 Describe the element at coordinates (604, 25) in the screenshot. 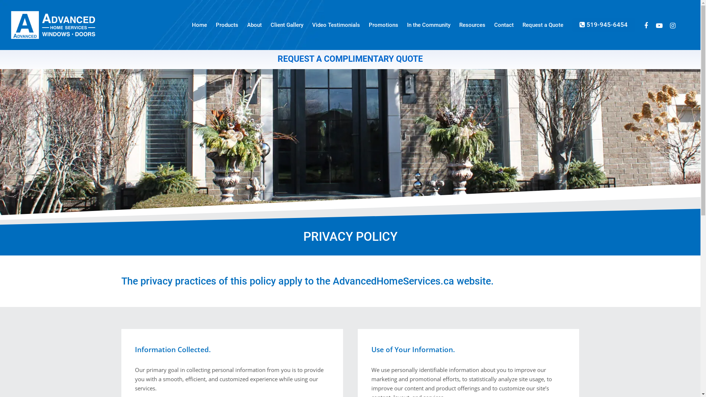

I see `519-945-6454` at that location.